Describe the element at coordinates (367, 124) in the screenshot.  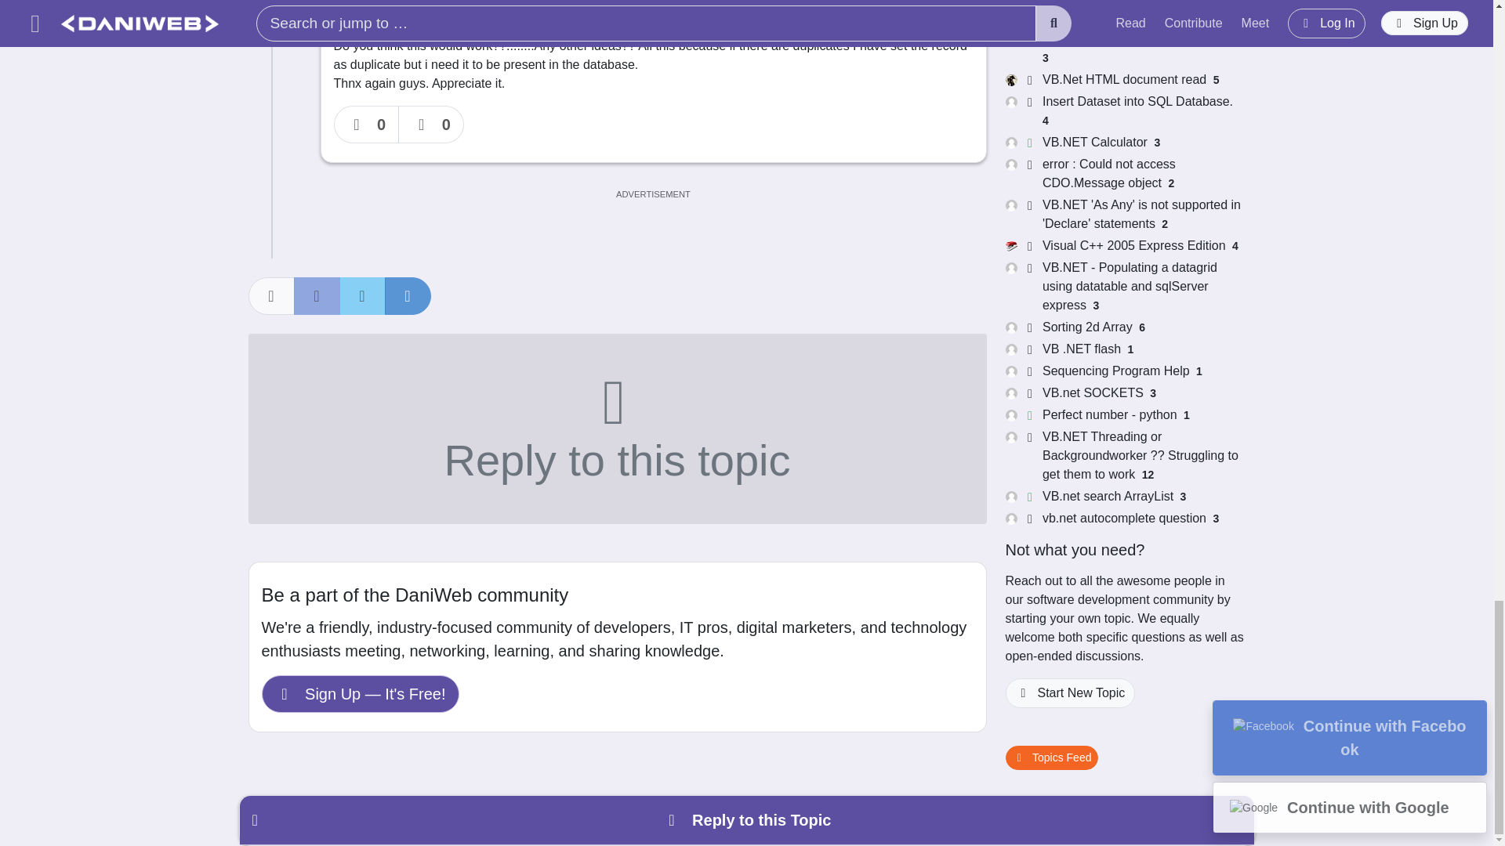
I see `0` at that location.